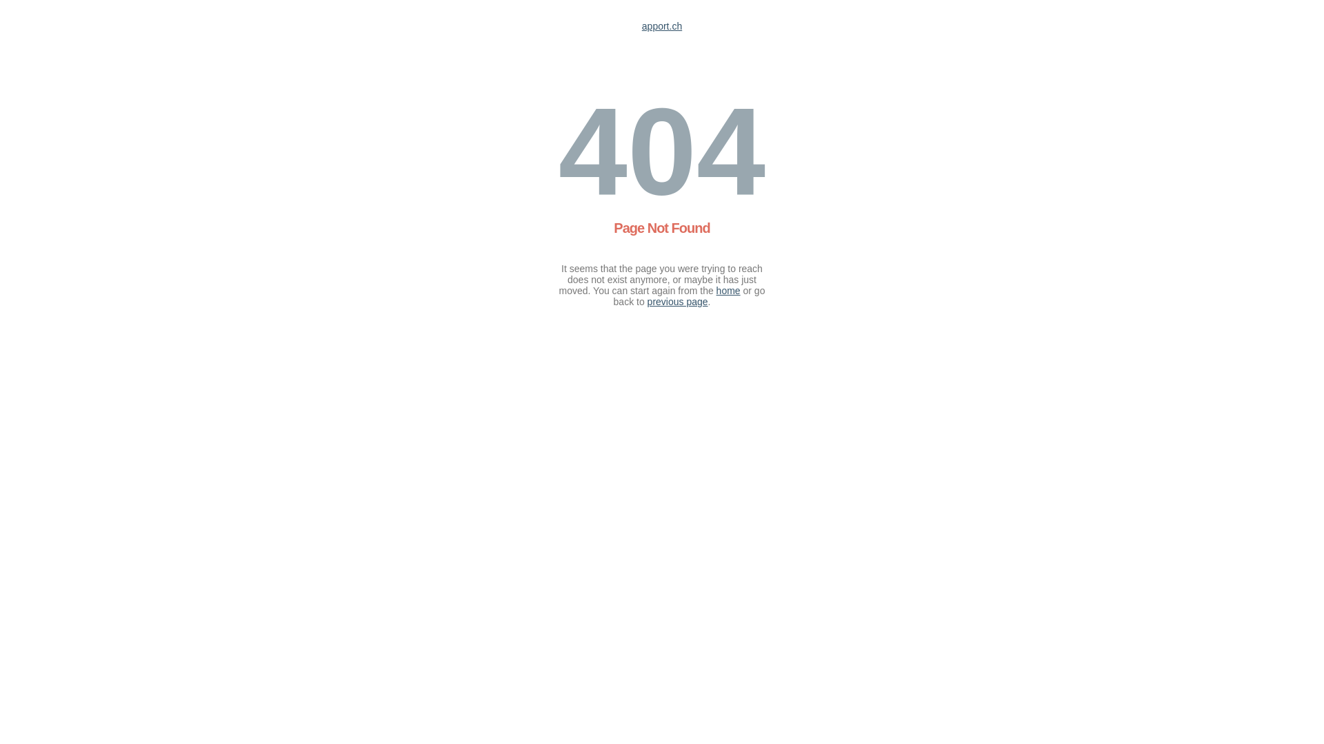  What do you see at coordinates (678, 302) in the screenshot?
I see `previous page` at bounding box center [678, 302].